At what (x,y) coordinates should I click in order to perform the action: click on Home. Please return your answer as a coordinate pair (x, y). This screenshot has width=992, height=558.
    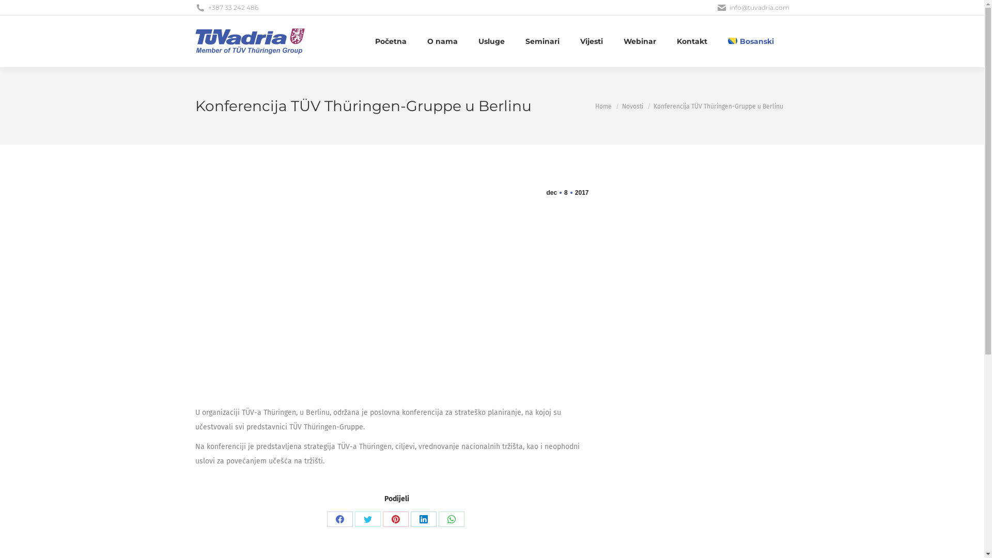
    Looking at the image, I should click on (603, 106).